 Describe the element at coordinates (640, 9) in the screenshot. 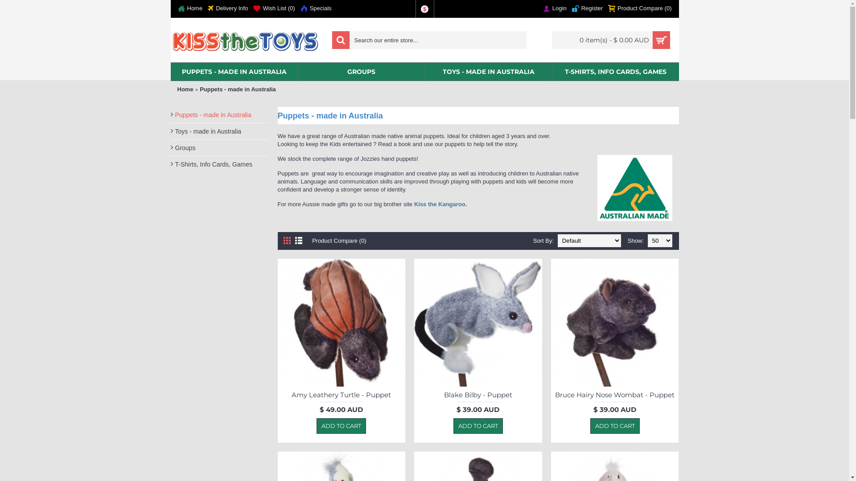

I see `Product Compare (0)` at that location.